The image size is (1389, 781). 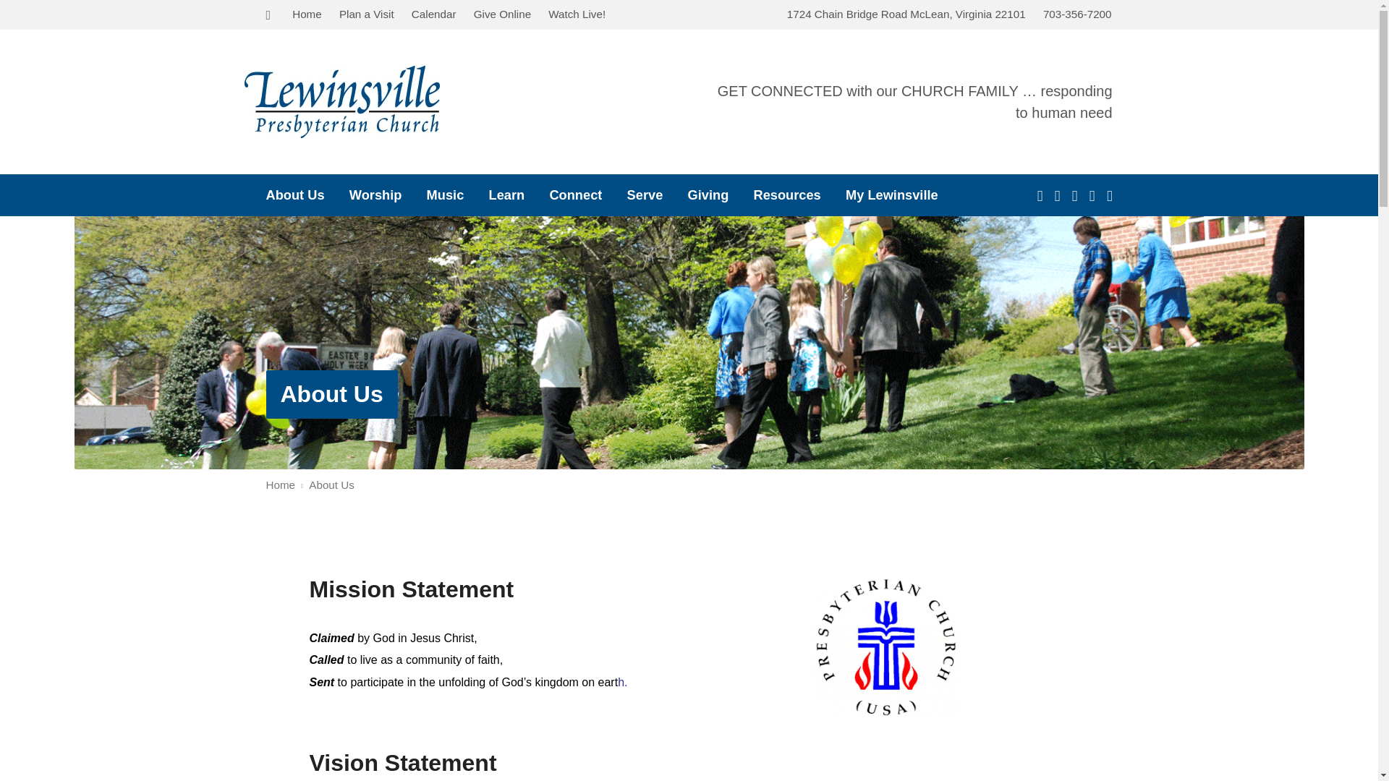 I want to click on Music, so click(x=445, y=195).